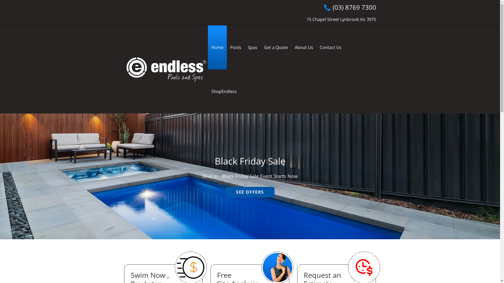 This screenshot has width=504, height=283. What do you see at coordinates (236, 47) in the screenshot?
I see `Pools` at bounding box center [236, 47].